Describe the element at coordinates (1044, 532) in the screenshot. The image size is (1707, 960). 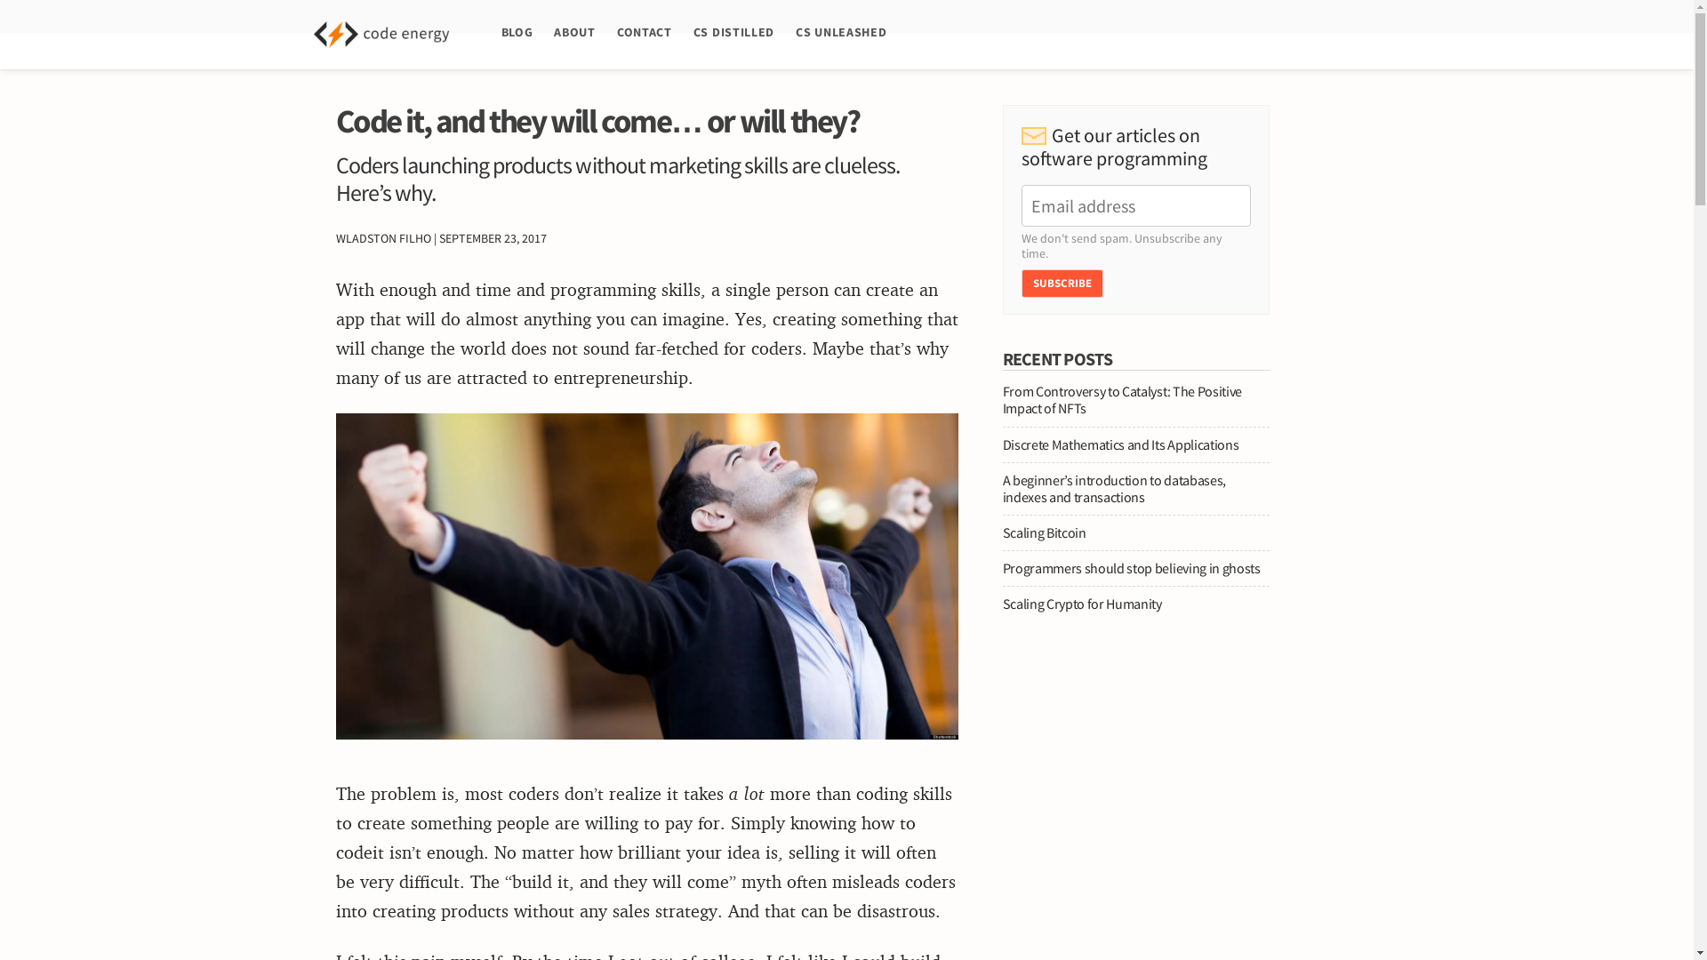
I see `Scaling Bitcoin` at that location.